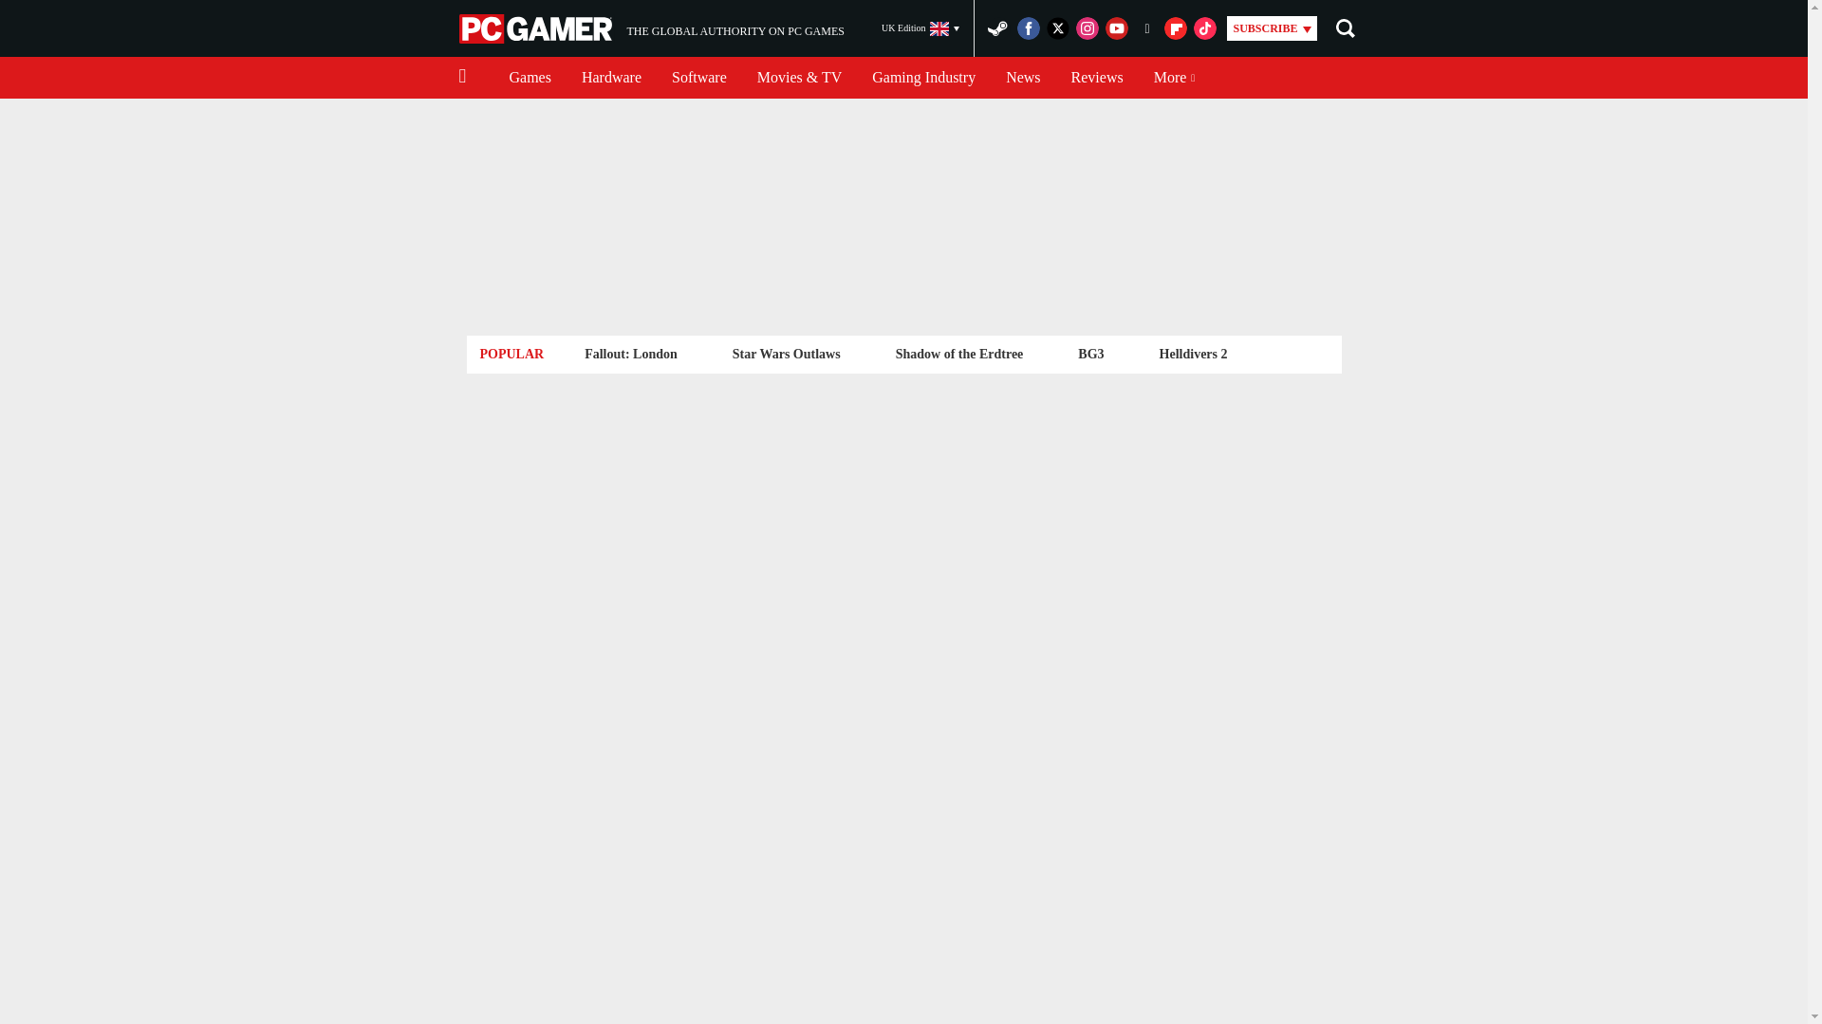  Describe the element at coordinates (537, 28) in the screenshot. I see `PC Gamer` at that location.